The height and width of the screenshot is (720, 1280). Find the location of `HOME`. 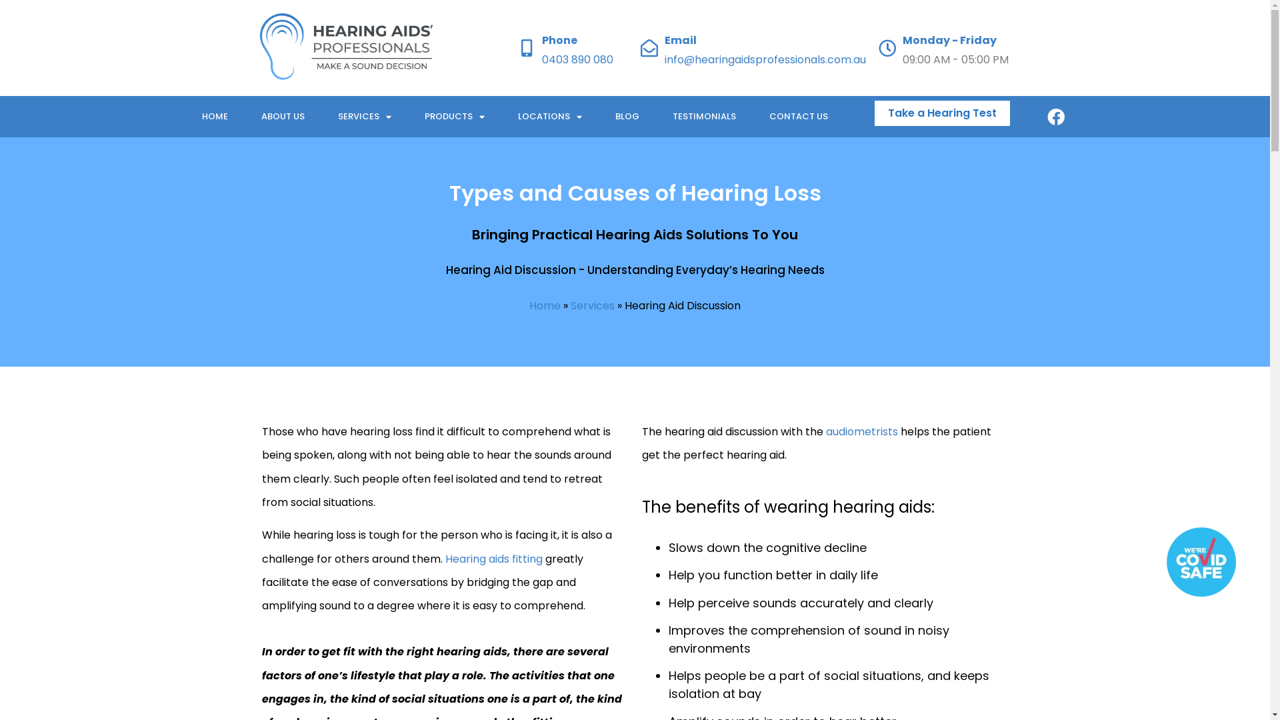

HOME is located at coordinates (215, 117).